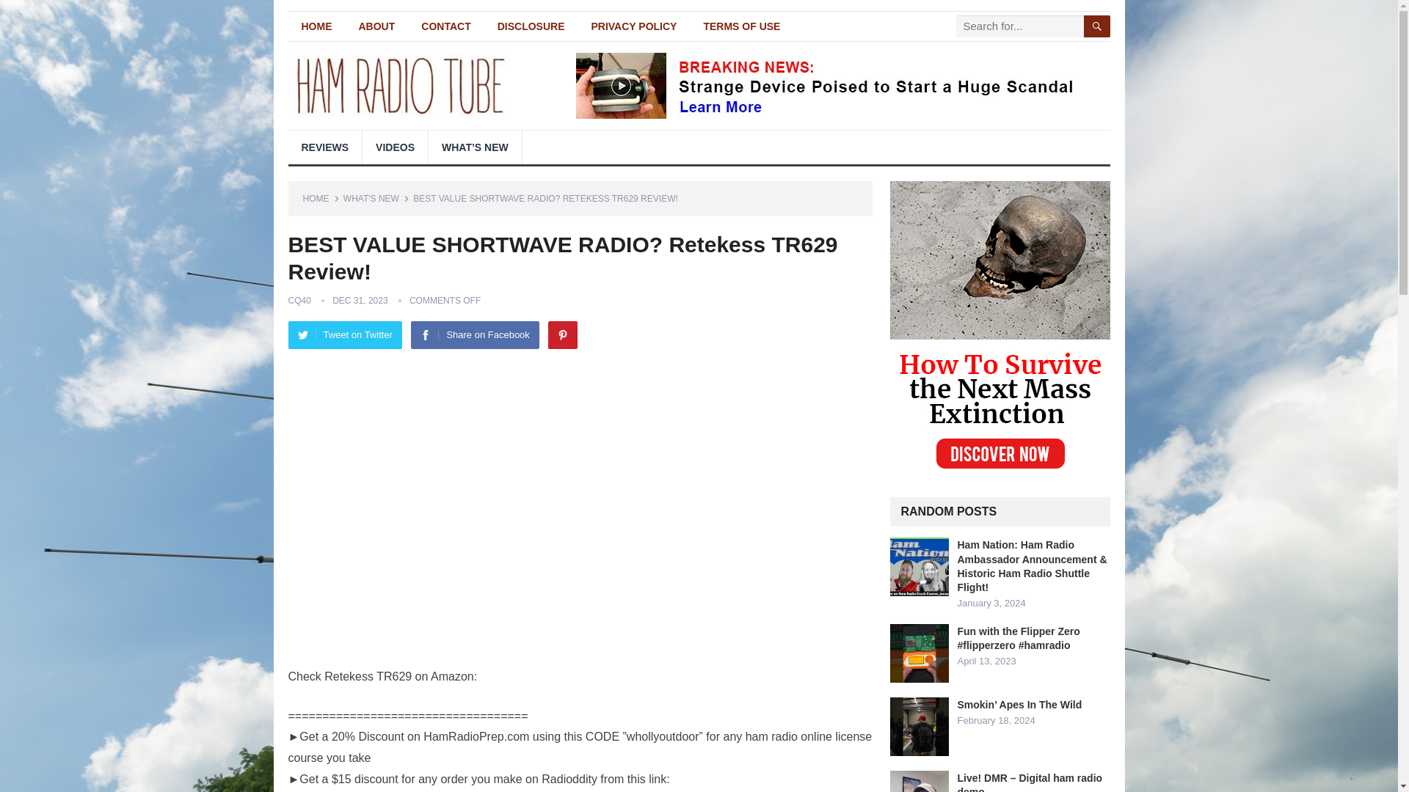 The height and width of the screenshot is (792, 1409). Describe the element at coordinates (634, 26) in the screenshot. I see `PRIVACY POLICY` at that location.